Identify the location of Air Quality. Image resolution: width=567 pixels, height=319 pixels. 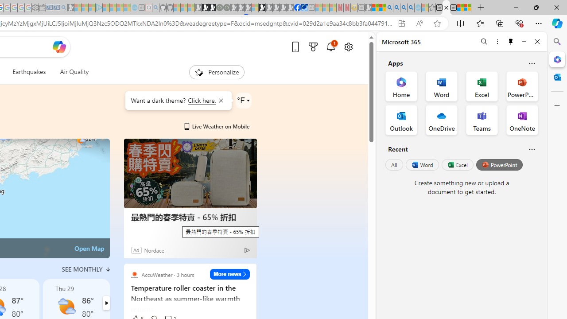
(74, 72).